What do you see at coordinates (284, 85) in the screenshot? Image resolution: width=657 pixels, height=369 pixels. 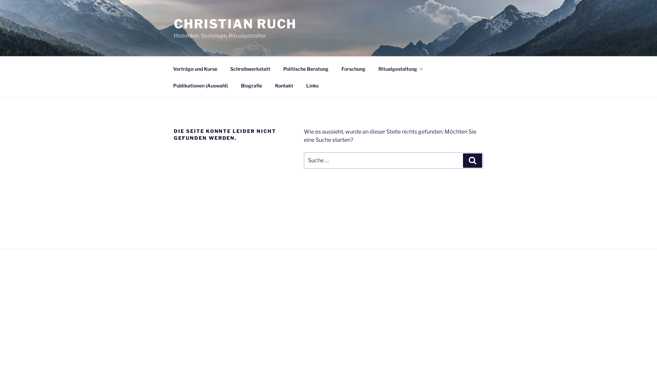 I see `Kontakt` at bounding box center [284, 85].